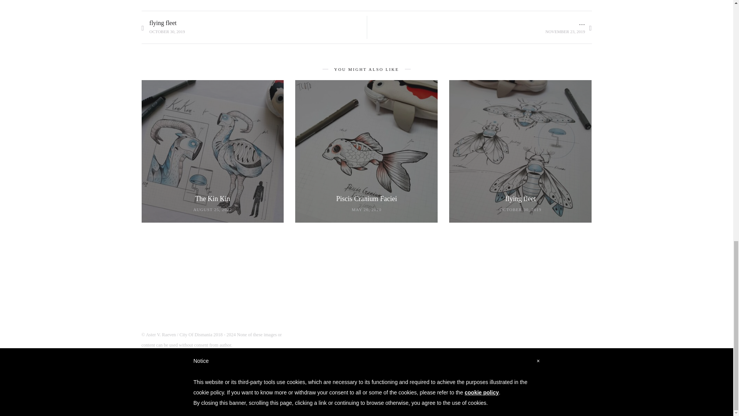  What do you see at coordinates (163, 28) in the screenshot?
I see `The Kin Kin` at bounding box center [163, 28].